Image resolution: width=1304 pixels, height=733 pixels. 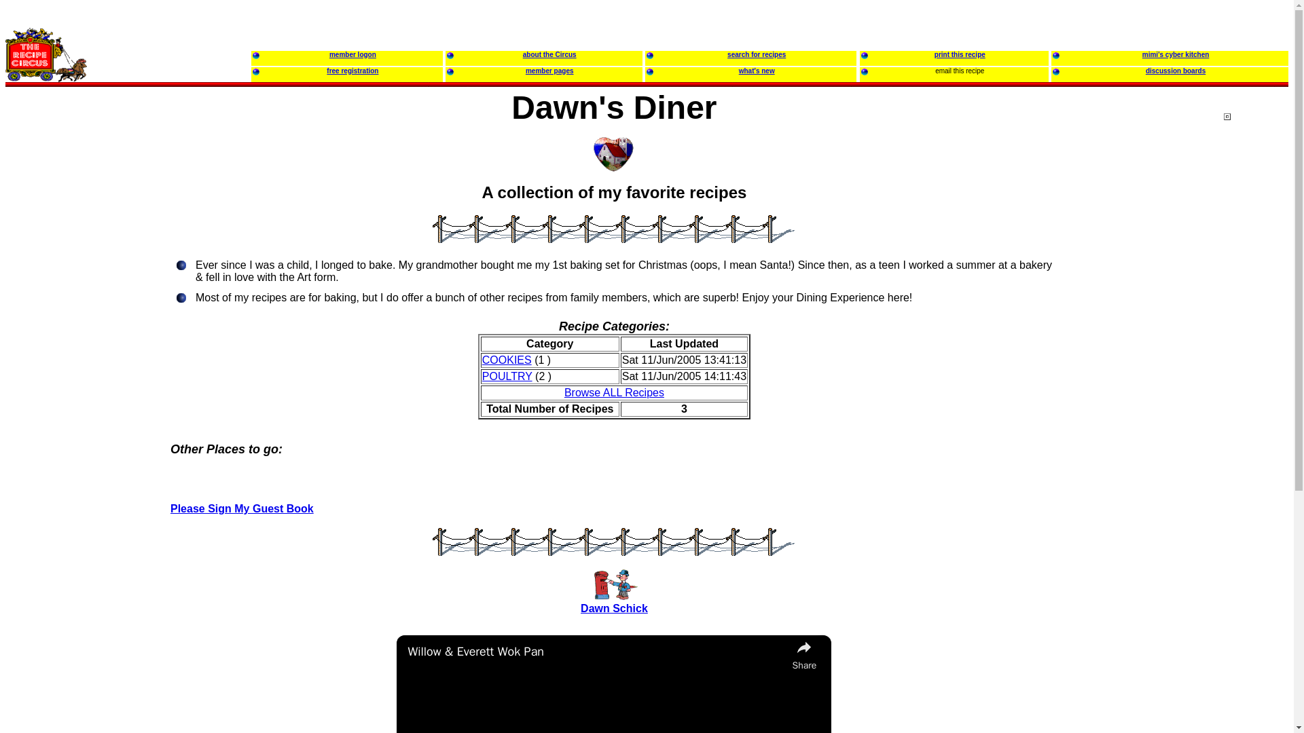 What do you see at coordinates (1176, 53) in the screenshot?
I see `mimi's cyber kitchen` at bounding box center [1176, 53].